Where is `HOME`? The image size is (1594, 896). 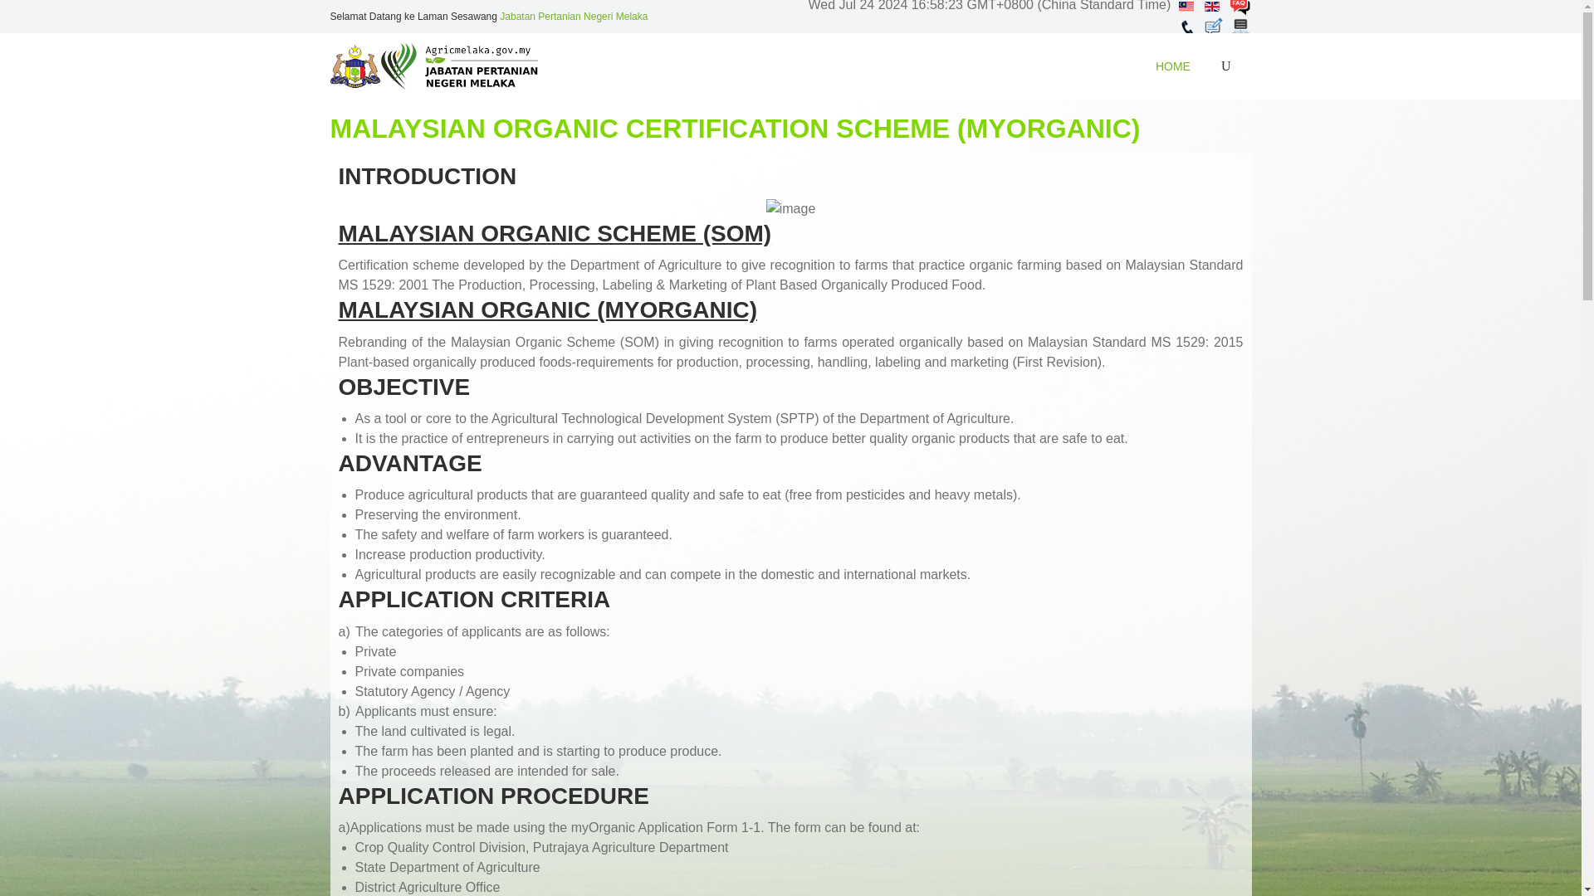 HOME is located at coordinates (1172, 66).